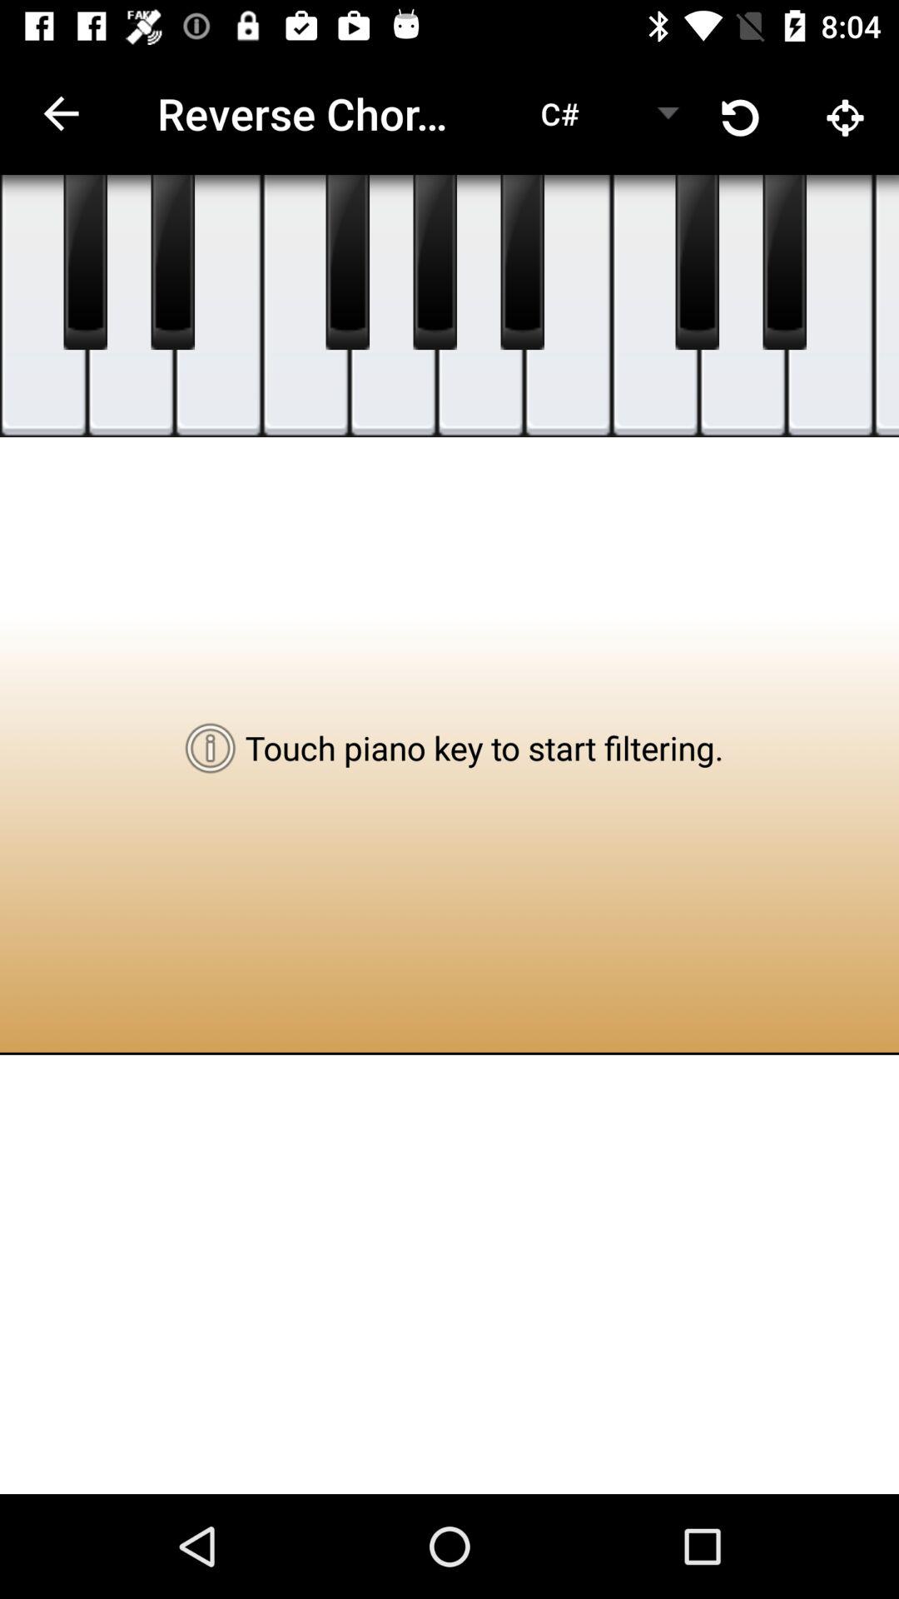 The height and width of the screenshot is (1599, 899). I want to click on shows piano key button, so click(348, 262).